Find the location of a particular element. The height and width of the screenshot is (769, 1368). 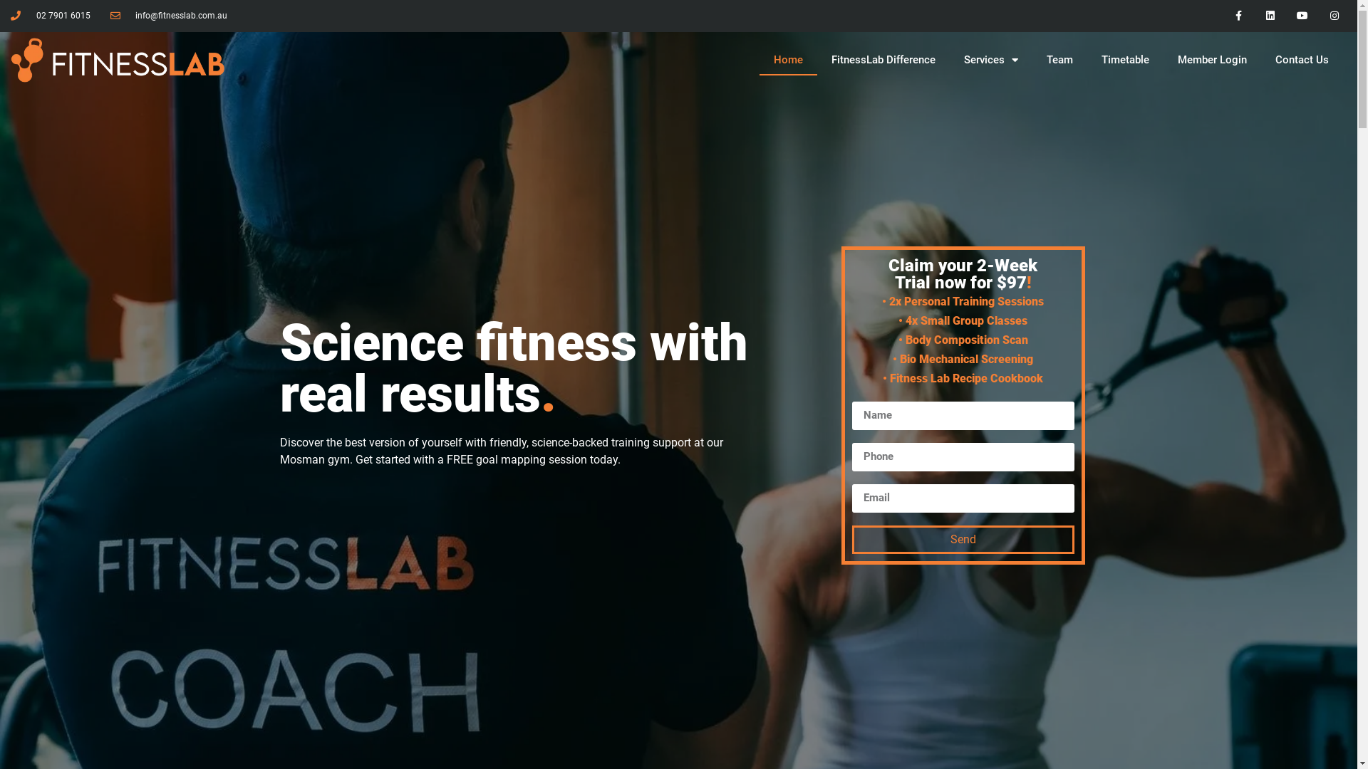

Services is located at coordinates (991, 60).